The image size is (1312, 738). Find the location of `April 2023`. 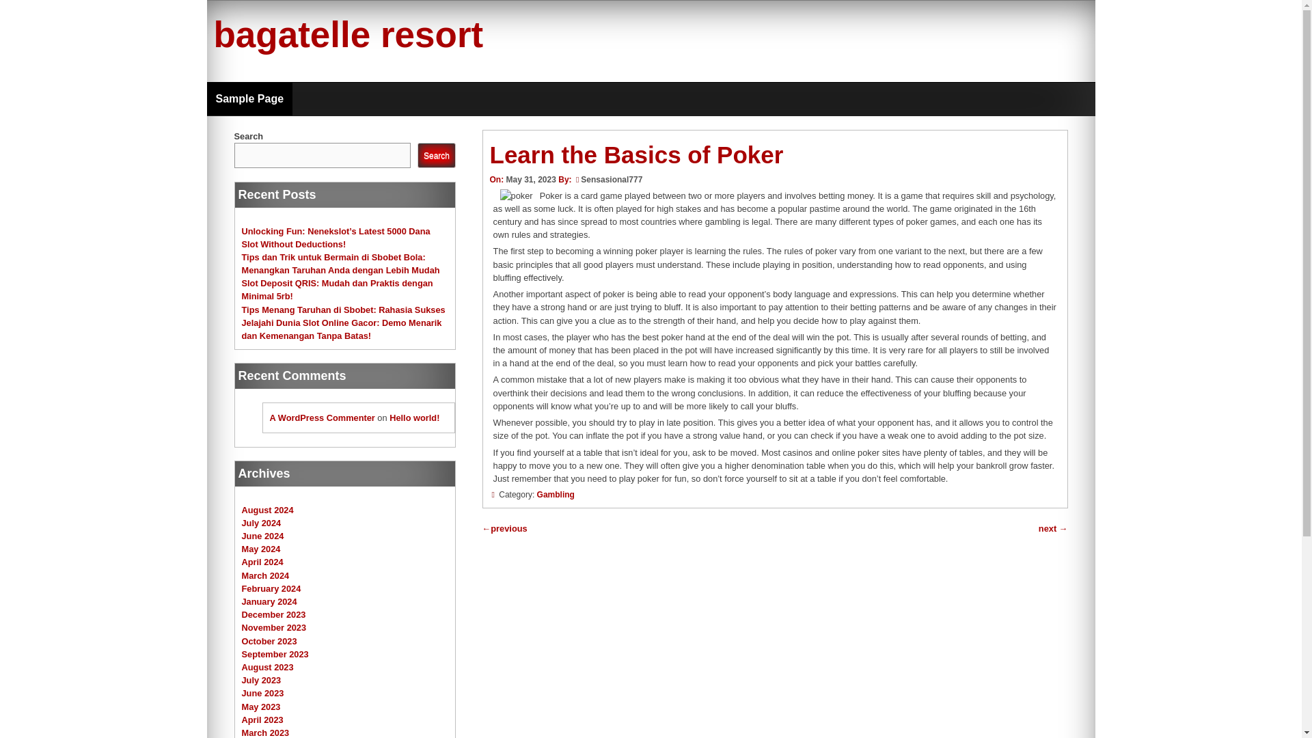

April 2023 is located at coordinates (262, 720).